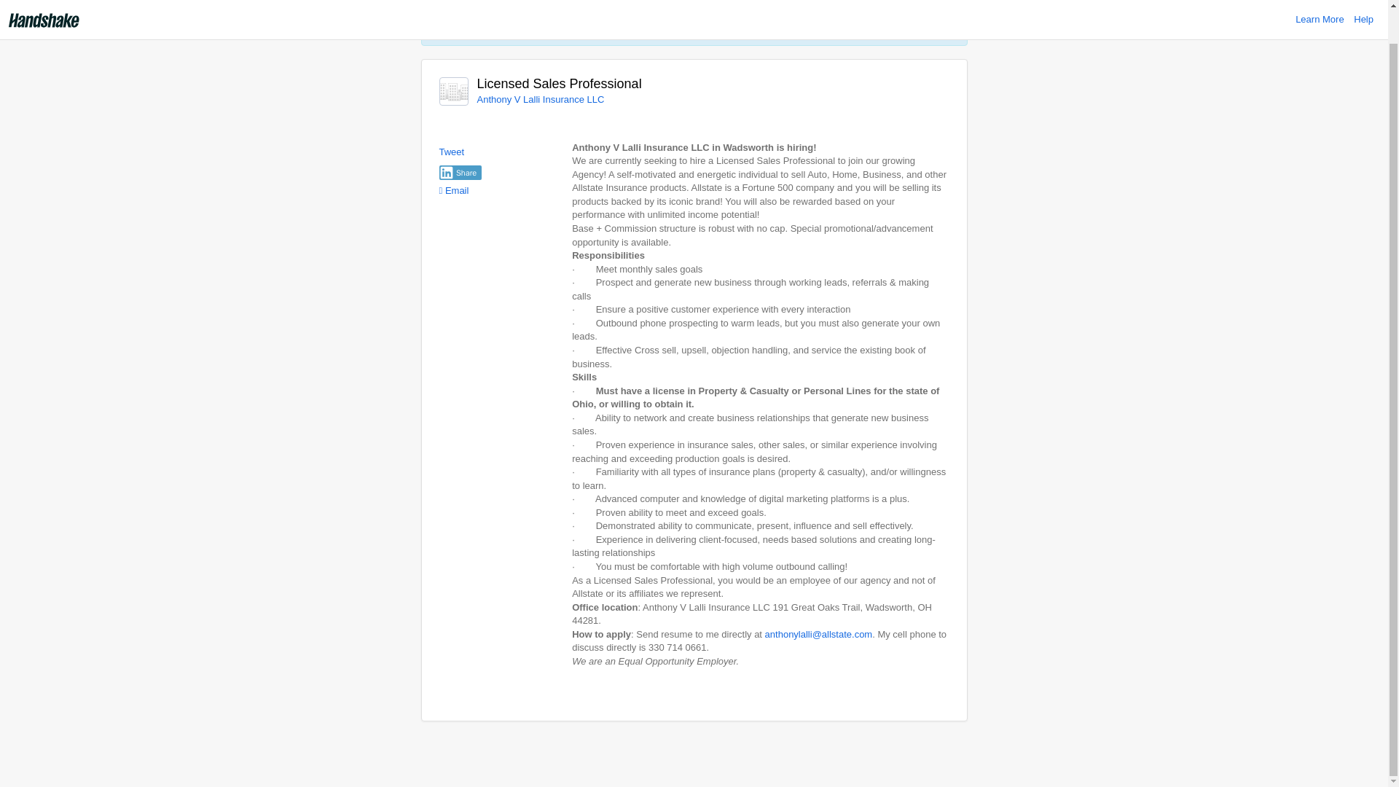  Describe the element at coordinates (646, 26) in the screenshot. I see `register` at that location.